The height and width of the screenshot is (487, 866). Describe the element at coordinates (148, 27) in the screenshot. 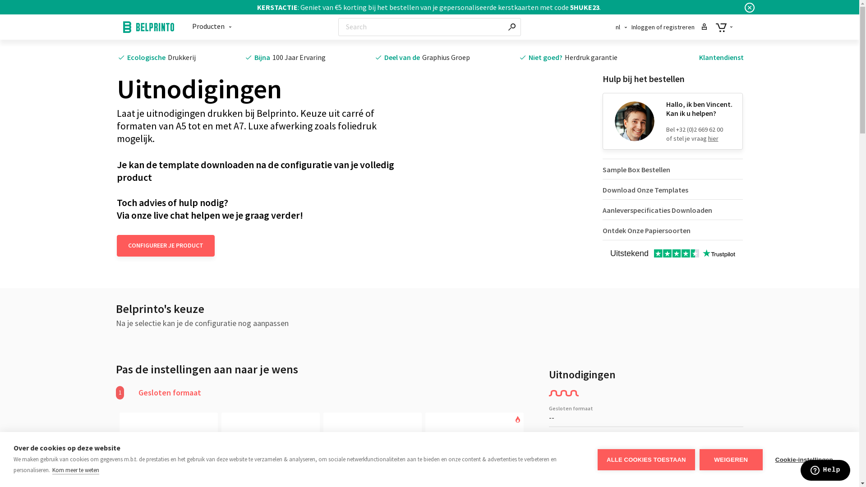

I see `Belprinto Graphius` at that location.